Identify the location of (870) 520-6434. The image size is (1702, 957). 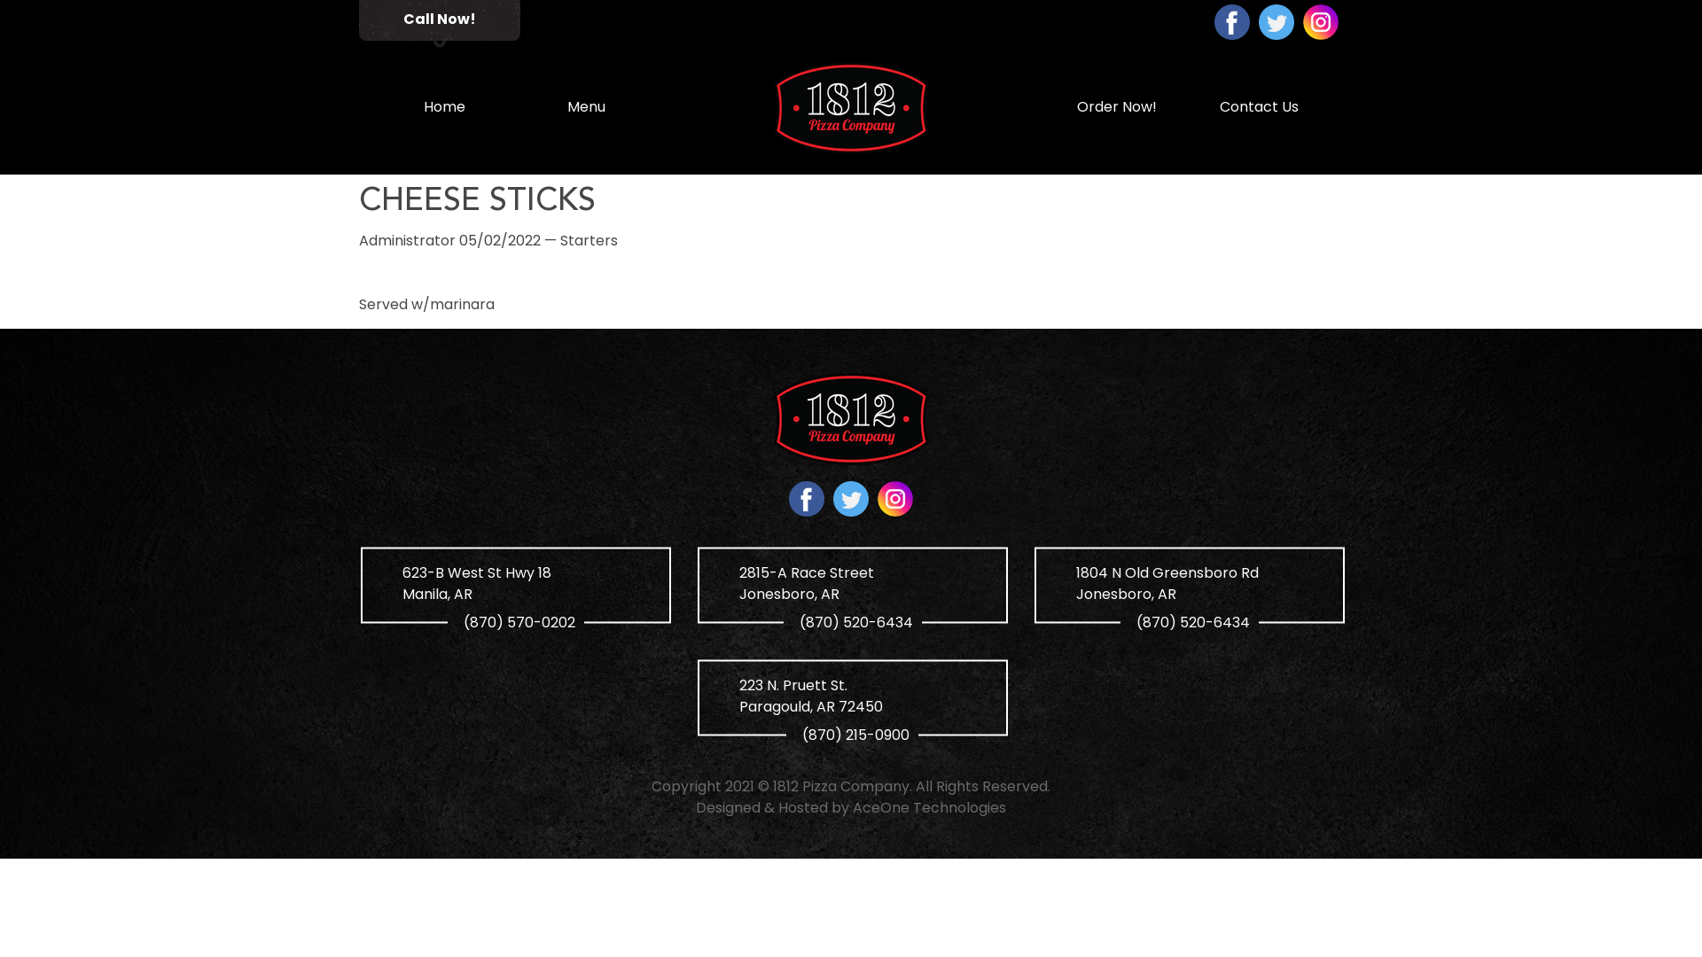
(853, 622).